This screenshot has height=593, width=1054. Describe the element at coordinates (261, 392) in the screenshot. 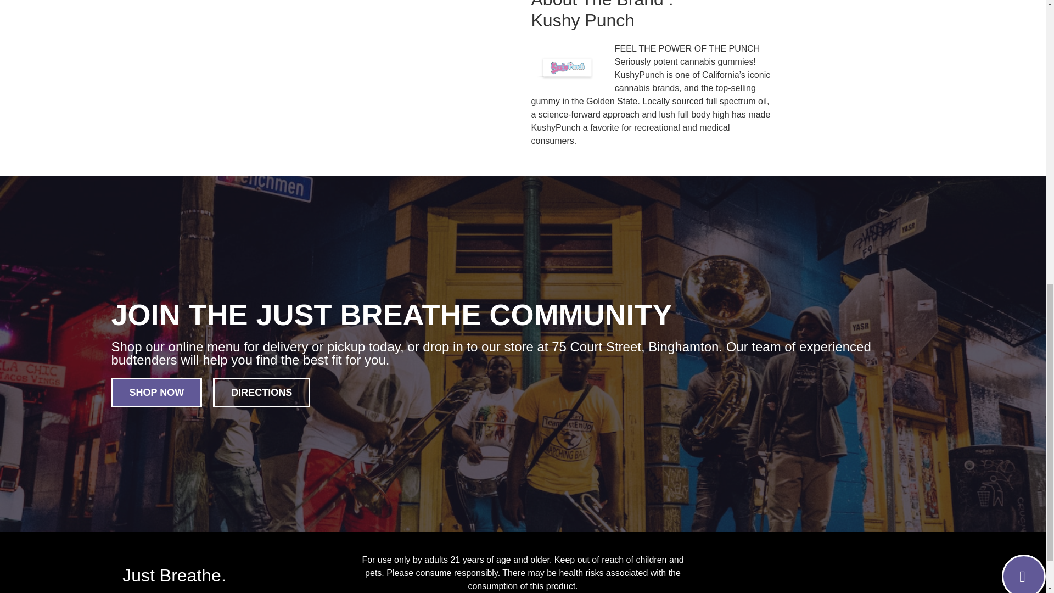

I see `DIRECTIONS` at that location.